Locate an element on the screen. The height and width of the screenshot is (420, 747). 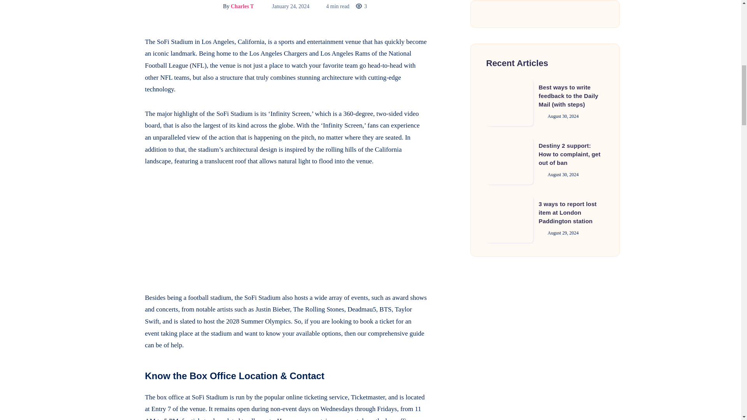
Share on Whatsapp is located at coordinates (125, 112).